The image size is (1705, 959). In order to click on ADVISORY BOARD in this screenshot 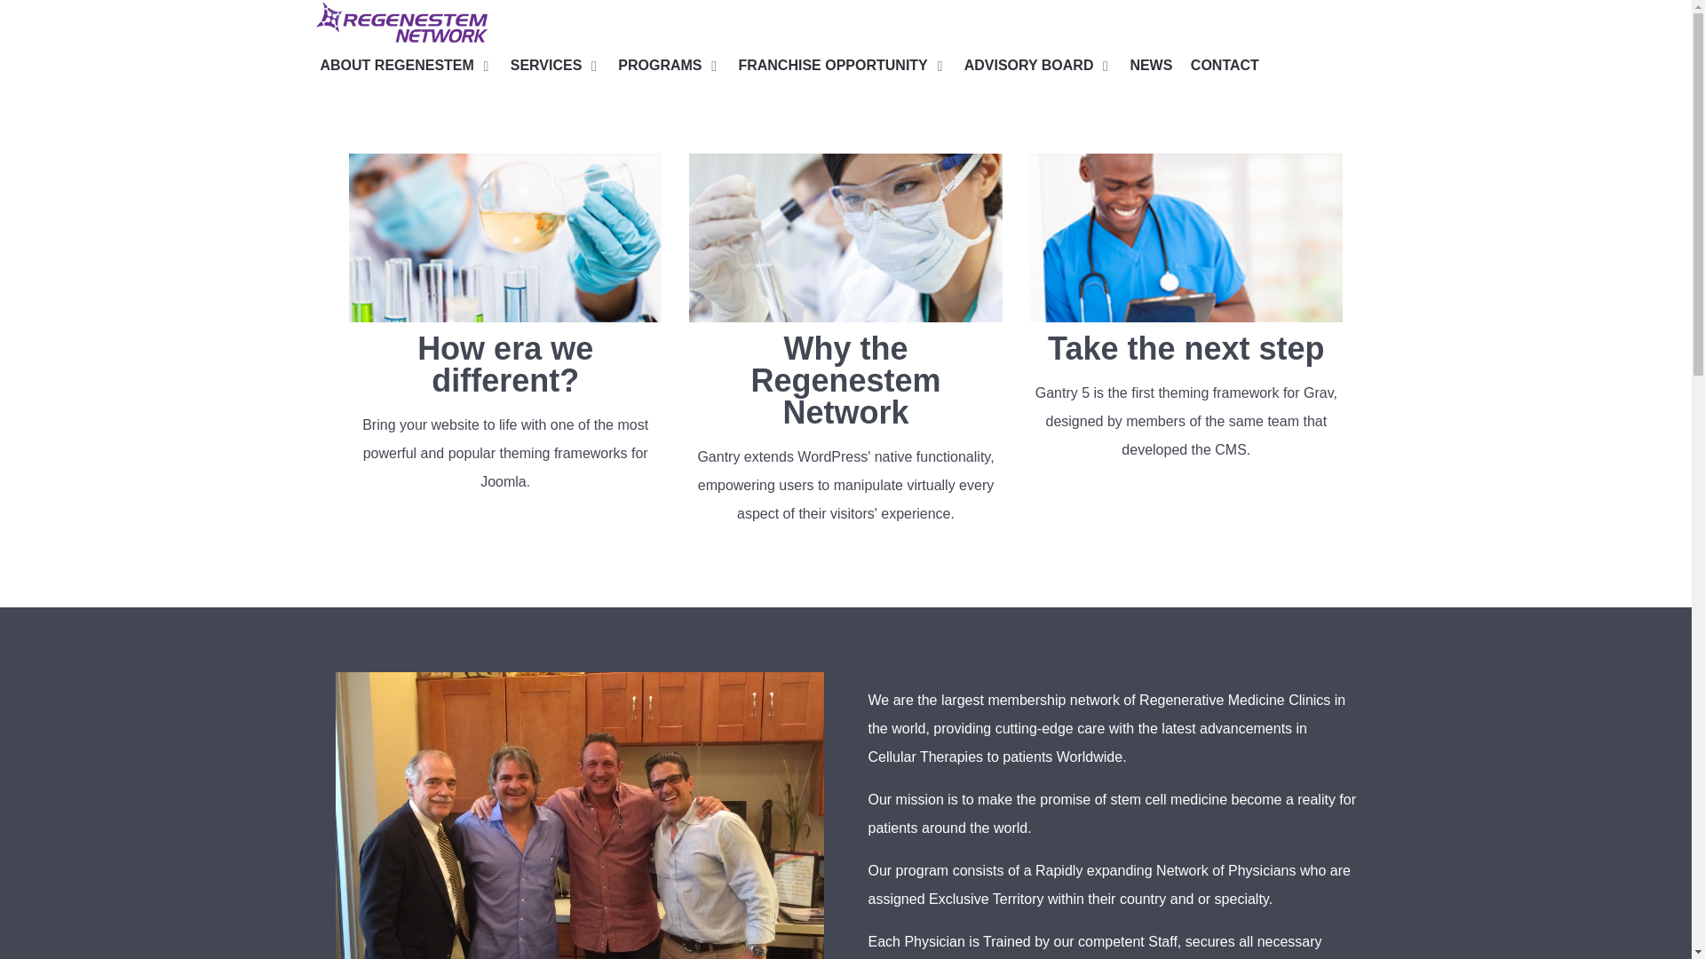, I will do `click(1037, 66)`.